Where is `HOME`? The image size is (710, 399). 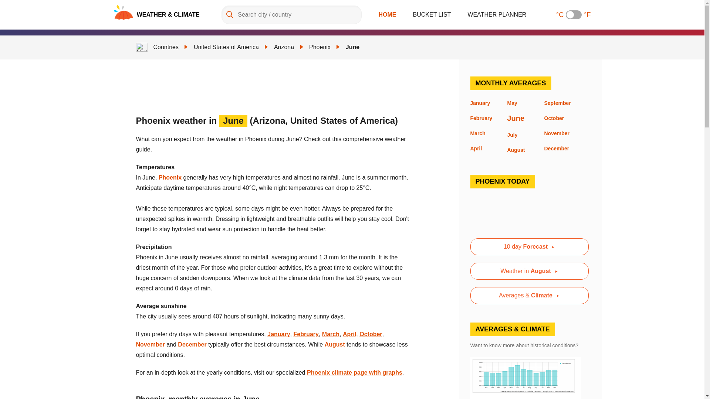
HOME is located at coordinates (387, 15).